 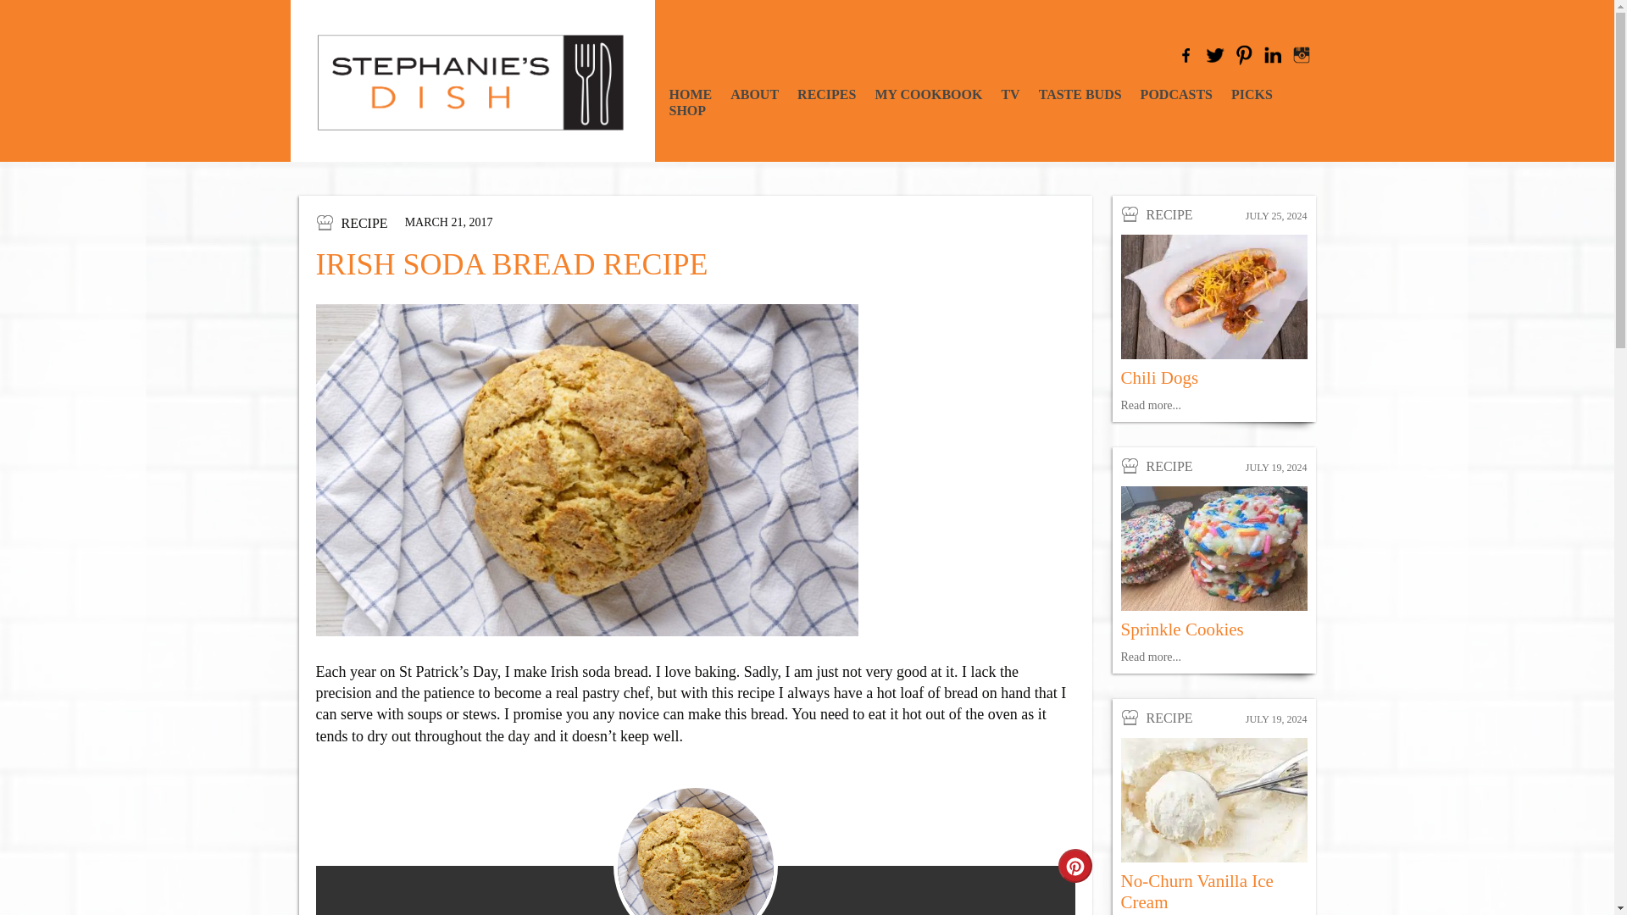 What do you see at coordinates (1159, 378) in the screenshot?
I see `Chili Dogs` at bounding box center [1159, 378].